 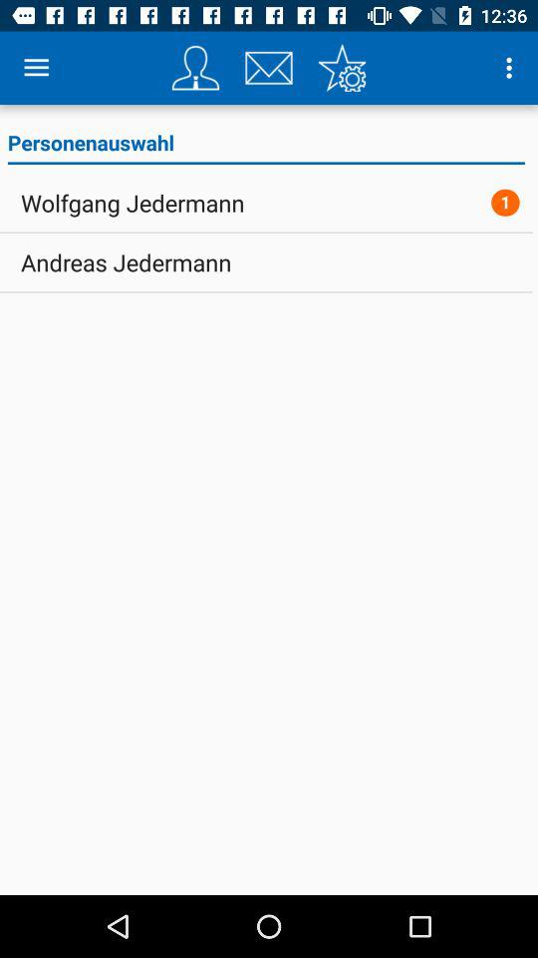 I want to click on settings, so click(x=342, y=68).